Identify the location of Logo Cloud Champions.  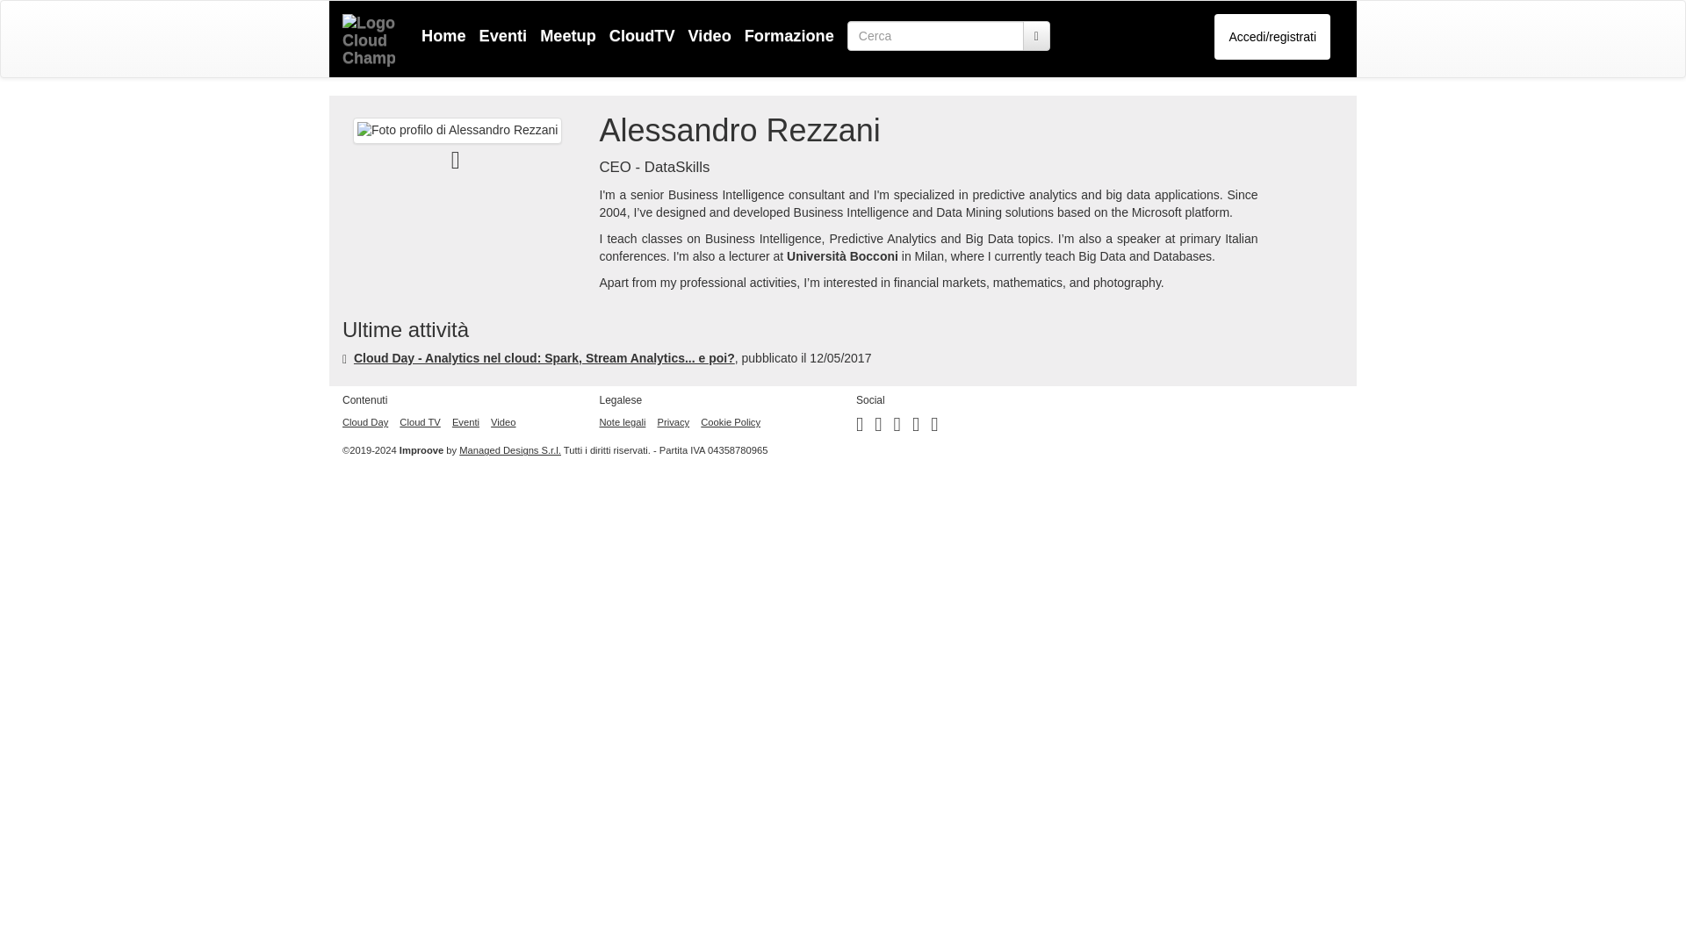
(368, 40).